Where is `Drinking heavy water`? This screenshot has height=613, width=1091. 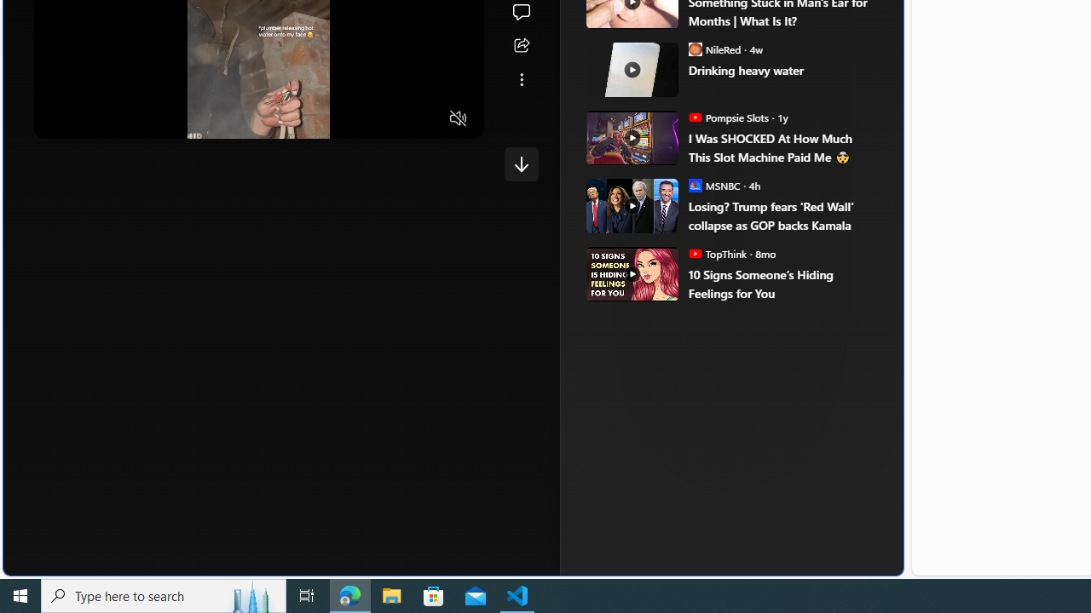 Drinking heavy water is located at coordinates (632, 70).